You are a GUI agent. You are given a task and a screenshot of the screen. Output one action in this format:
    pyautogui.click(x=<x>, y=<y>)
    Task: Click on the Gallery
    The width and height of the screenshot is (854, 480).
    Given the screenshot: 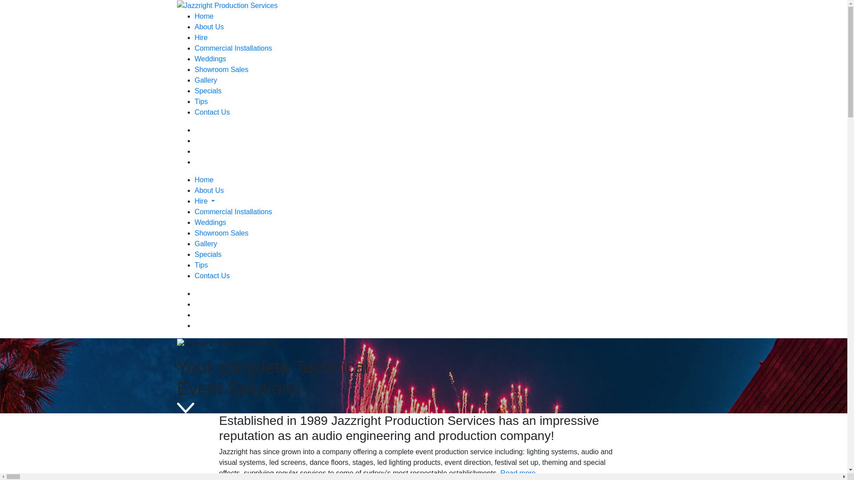 What is the action you would take?
    pyautogui.click(x=206, y=80)
    